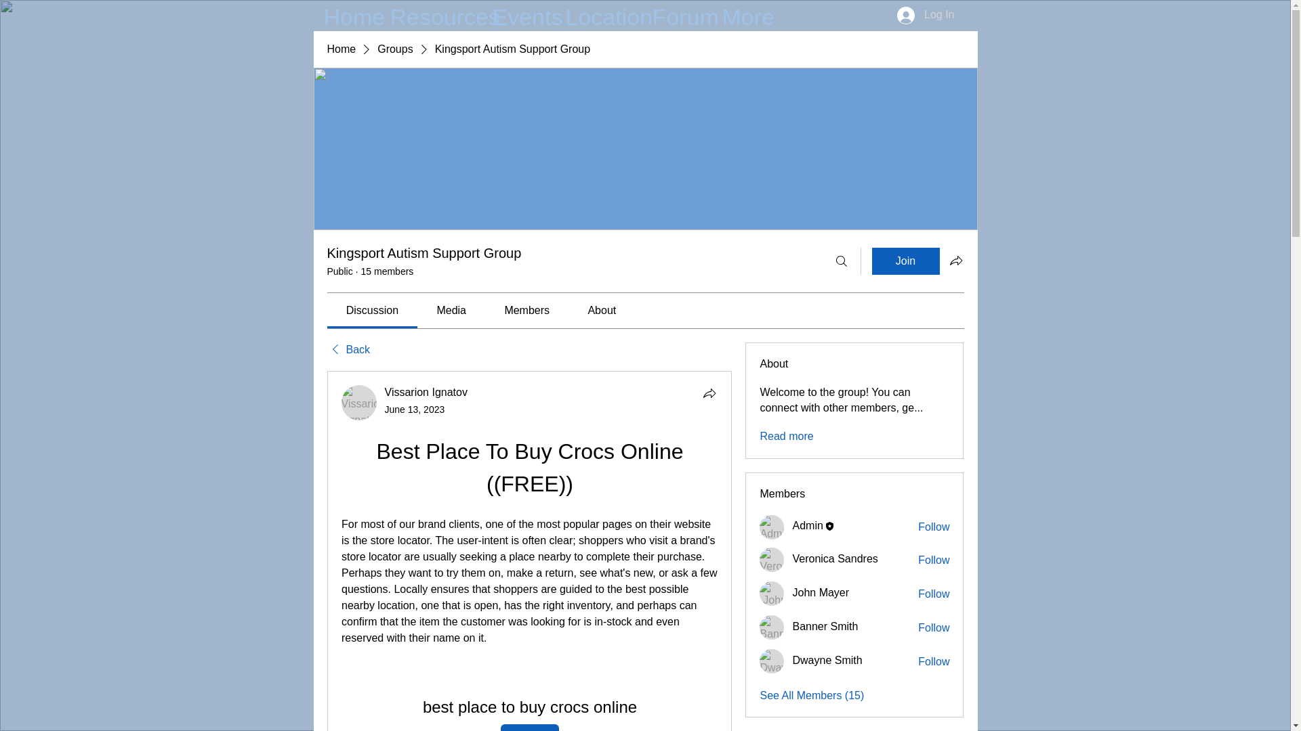 This screenshot has height=731, width=1301. Describe the element at coordinates (934, 627) in the screenshot. I see `Follow` at that location.